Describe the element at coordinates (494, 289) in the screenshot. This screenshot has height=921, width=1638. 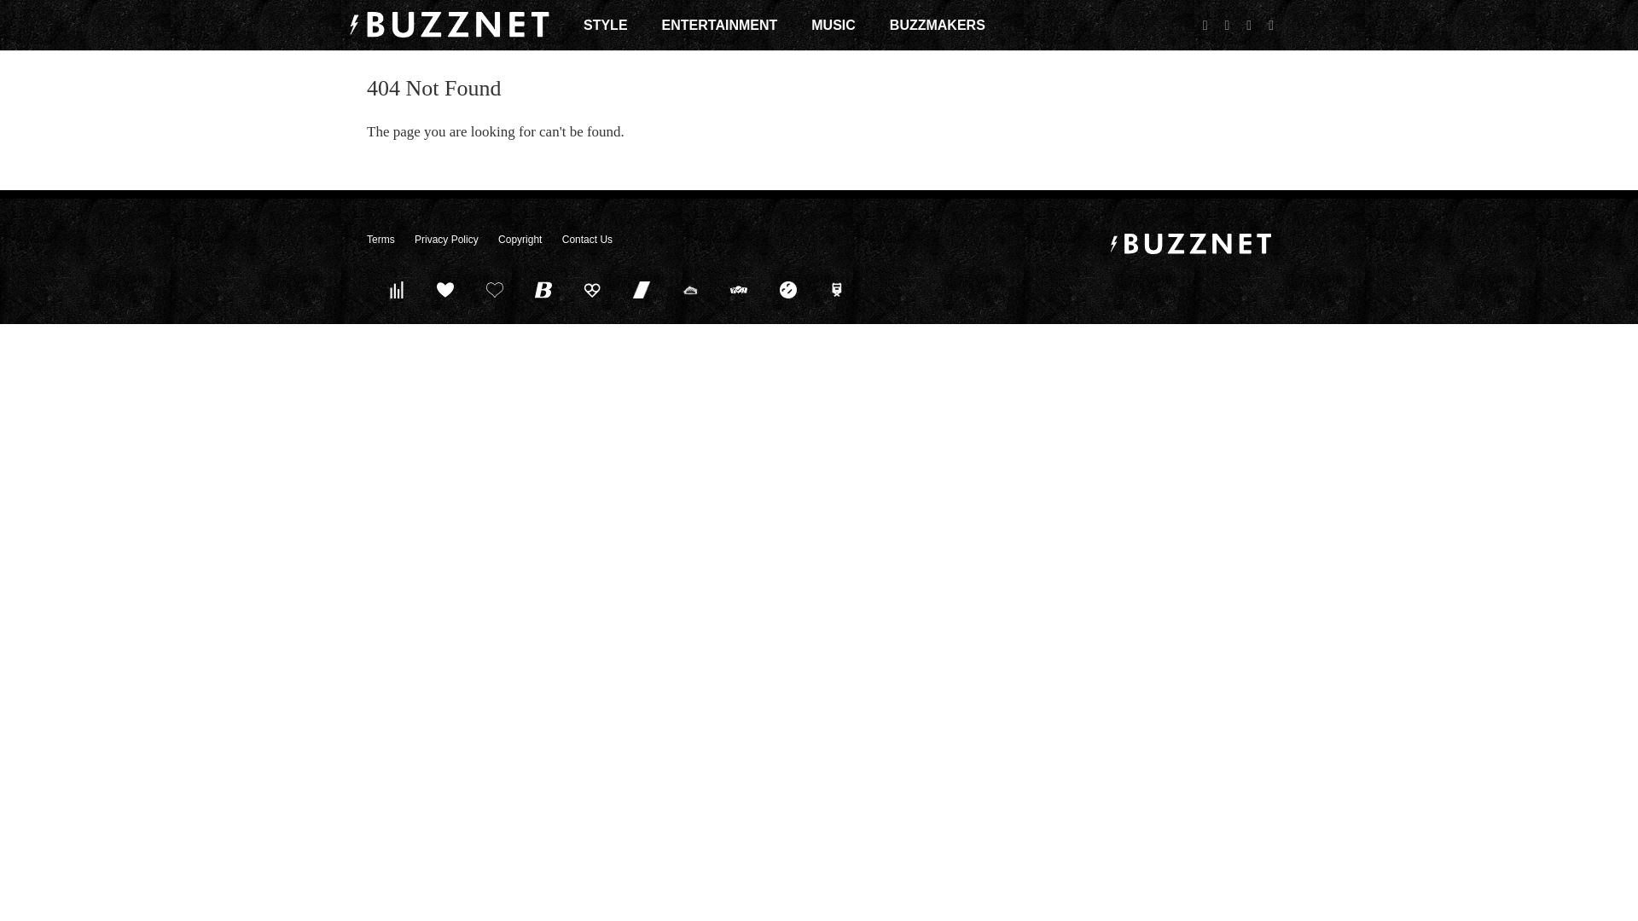
I see `Post Fun` at that location.